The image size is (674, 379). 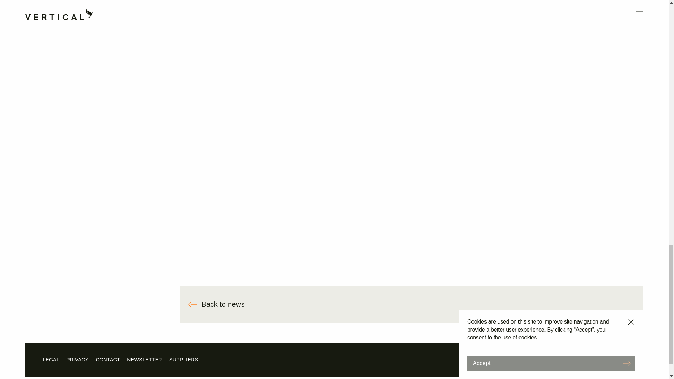 I want to click on LEGAL, so click(x=51, y=359).